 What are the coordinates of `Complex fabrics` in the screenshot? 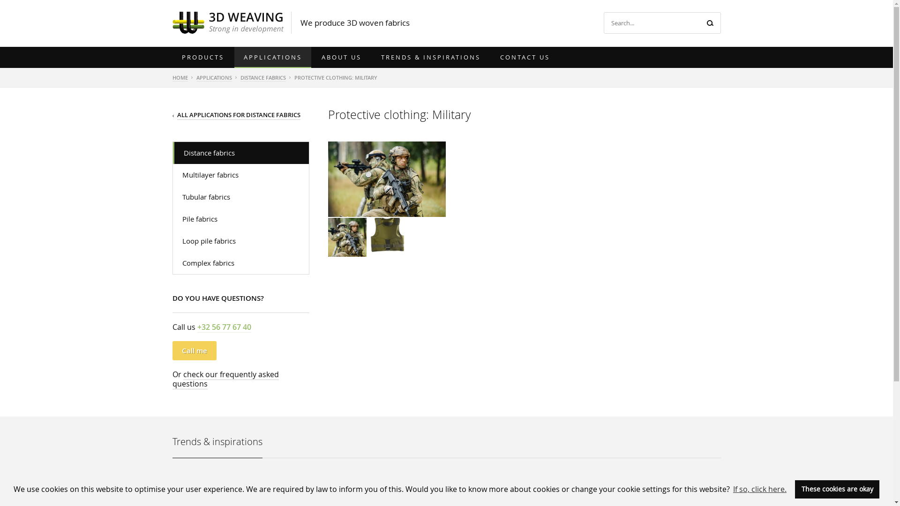 It's located at (241, 263).